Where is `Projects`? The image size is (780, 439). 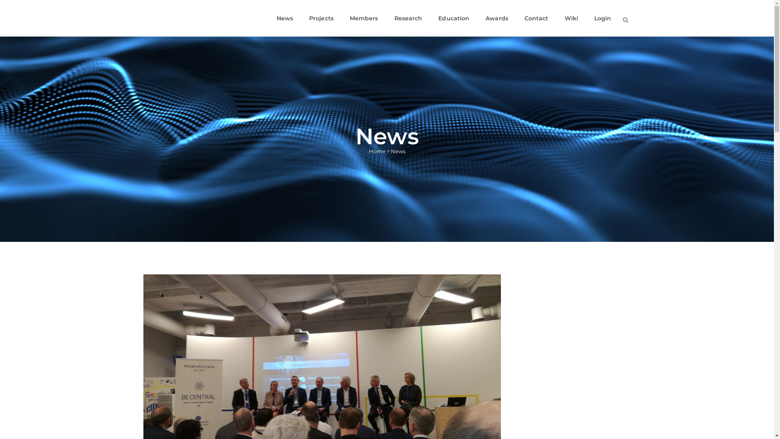 Projects is located at coordinates (321, 18).